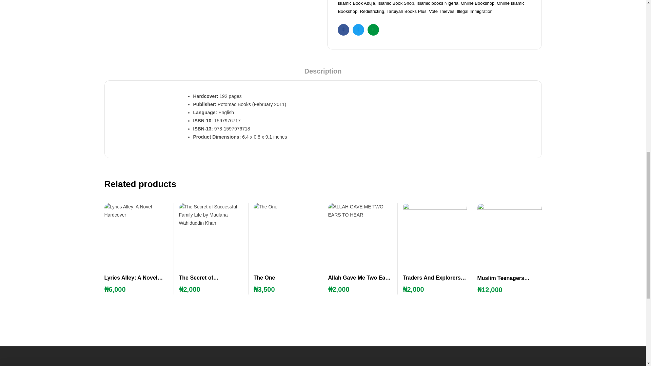 The height and width of the screenshot is (366, 651). I want to click on Share on facebook, so click(343, 30).